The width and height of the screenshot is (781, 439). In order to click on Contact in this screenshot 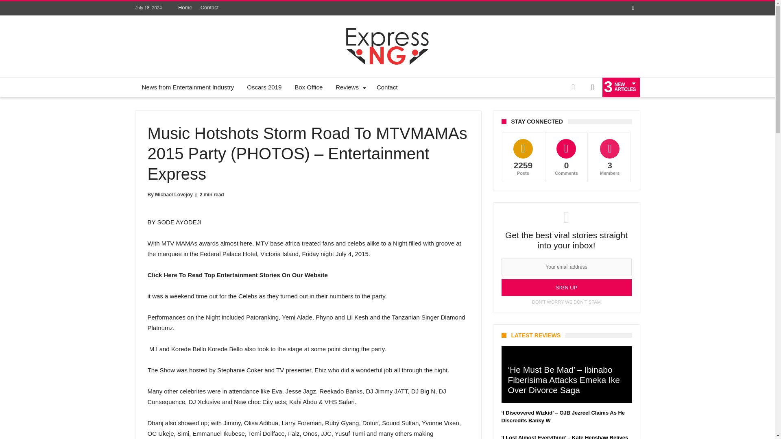, I will do `click(387, 87)`.